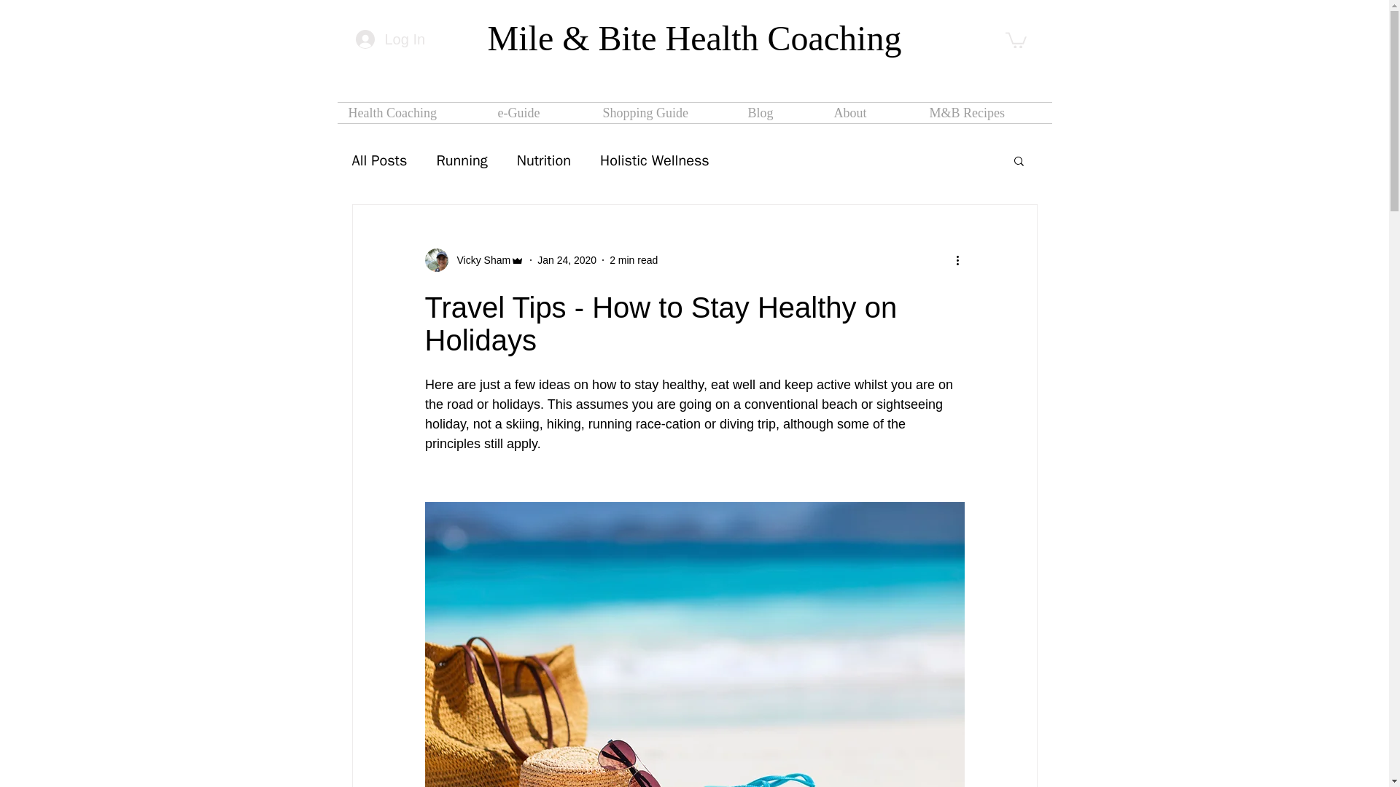  Describe the element at coordinates (479, 259) in the screenshot. I see `Vicky Sham` at that location.